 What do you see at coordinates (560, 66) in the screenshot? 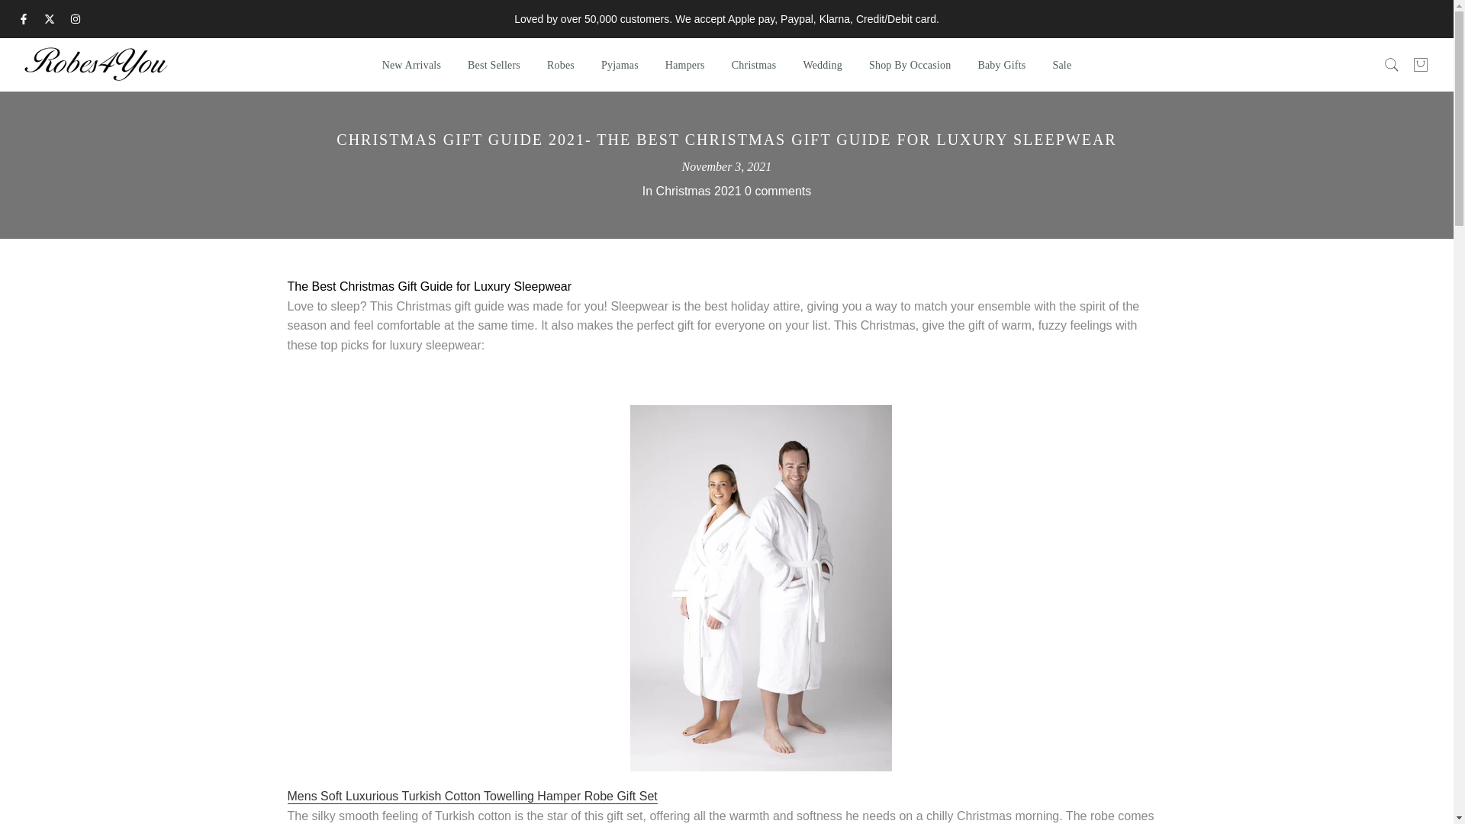
I see `Robes` at bounding box center [560, 66].